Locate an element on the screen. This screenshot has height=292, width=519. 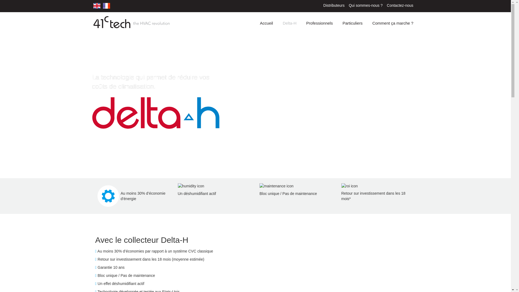
Accueil is located at coordinates (267, 23).